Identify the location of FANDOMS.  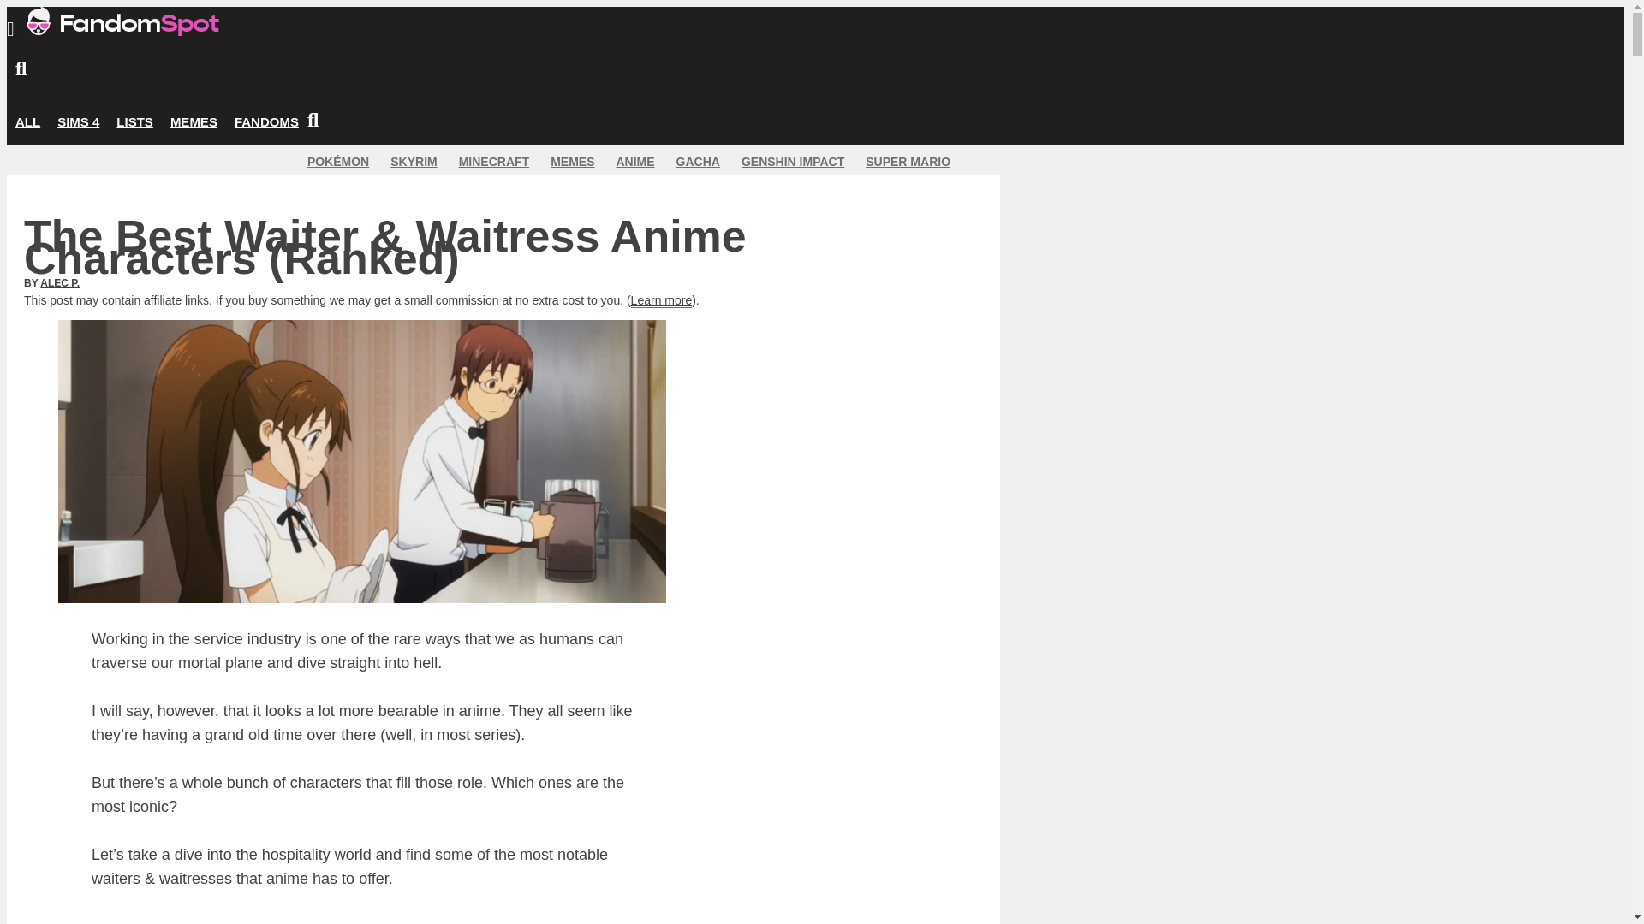
(267, 122).